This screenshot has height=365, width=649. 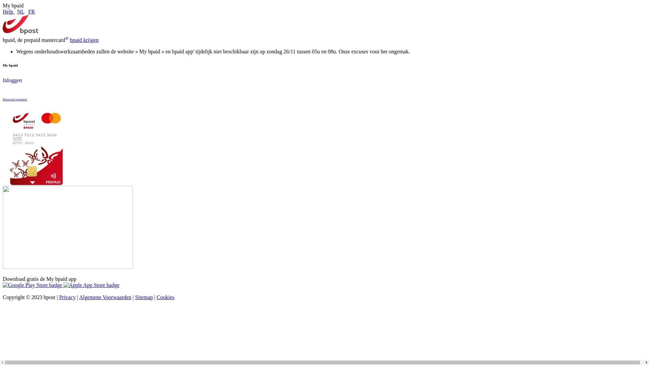 I want to click on NL, so click(x=21, y=11).